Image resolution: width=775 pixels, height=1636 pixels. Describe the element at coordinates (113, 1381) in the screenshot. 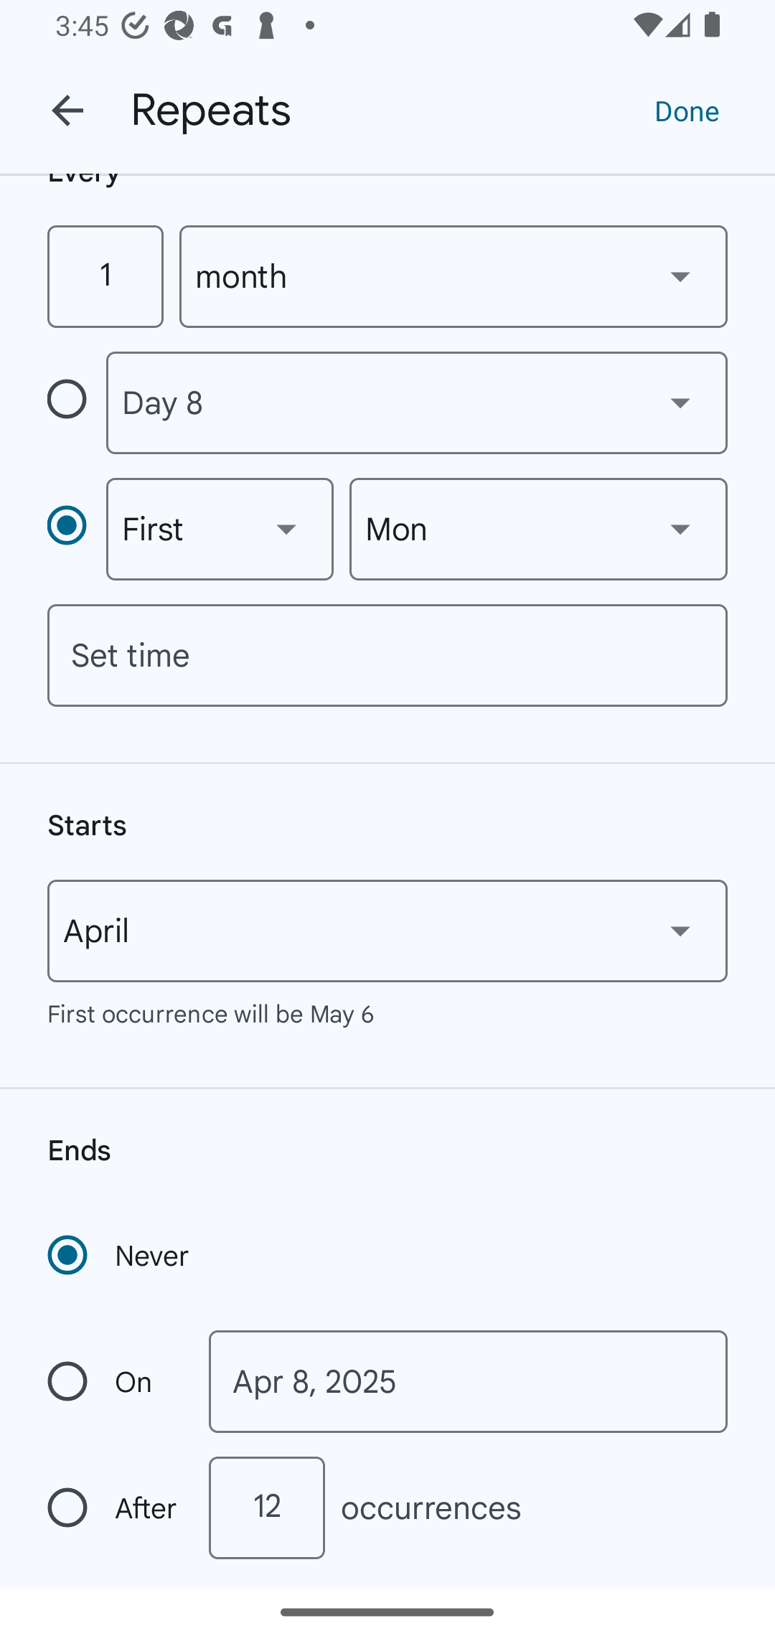

I see `On Recurrence ends on a specific date` at that location.